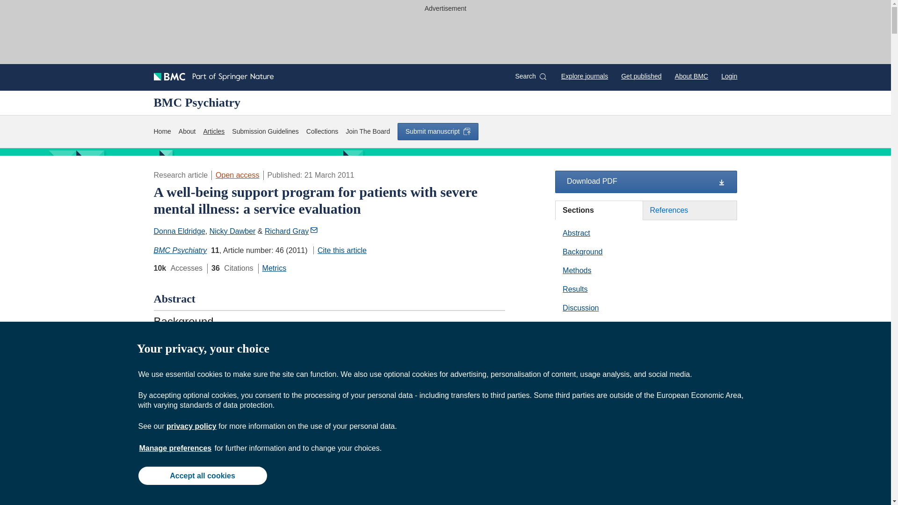 The width and height of the screenshot is (898, 505). I want to click on Accept all cookies, so click(202, 475).